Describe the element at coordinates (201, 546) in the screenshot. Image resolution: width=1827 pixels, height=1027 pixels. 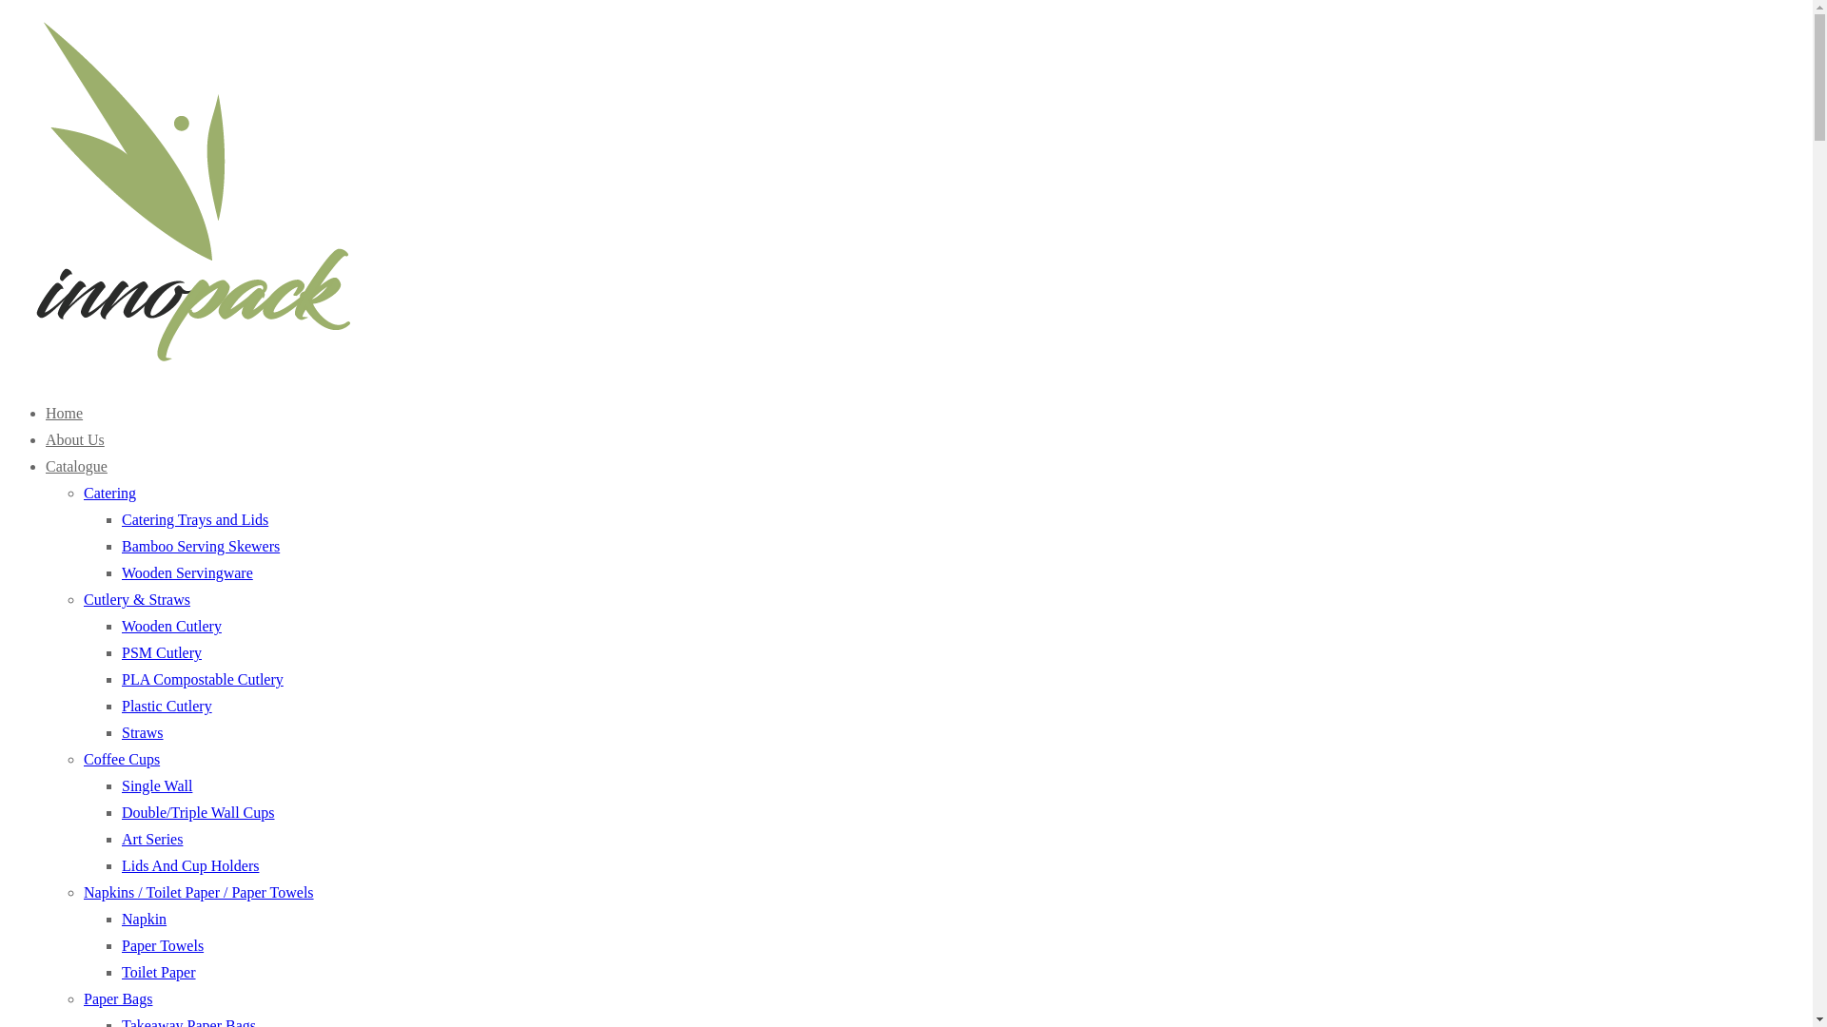
I see `Bamboo Serving Skewers` at that location.